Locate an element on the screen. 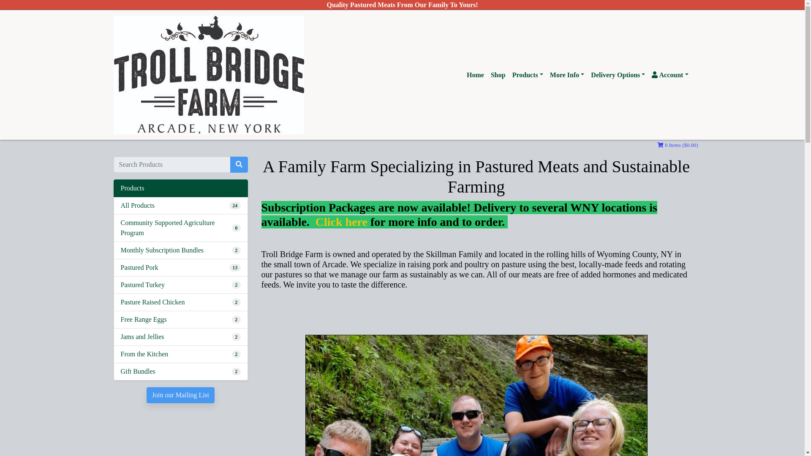  Home is located at coordinates (475, 75).